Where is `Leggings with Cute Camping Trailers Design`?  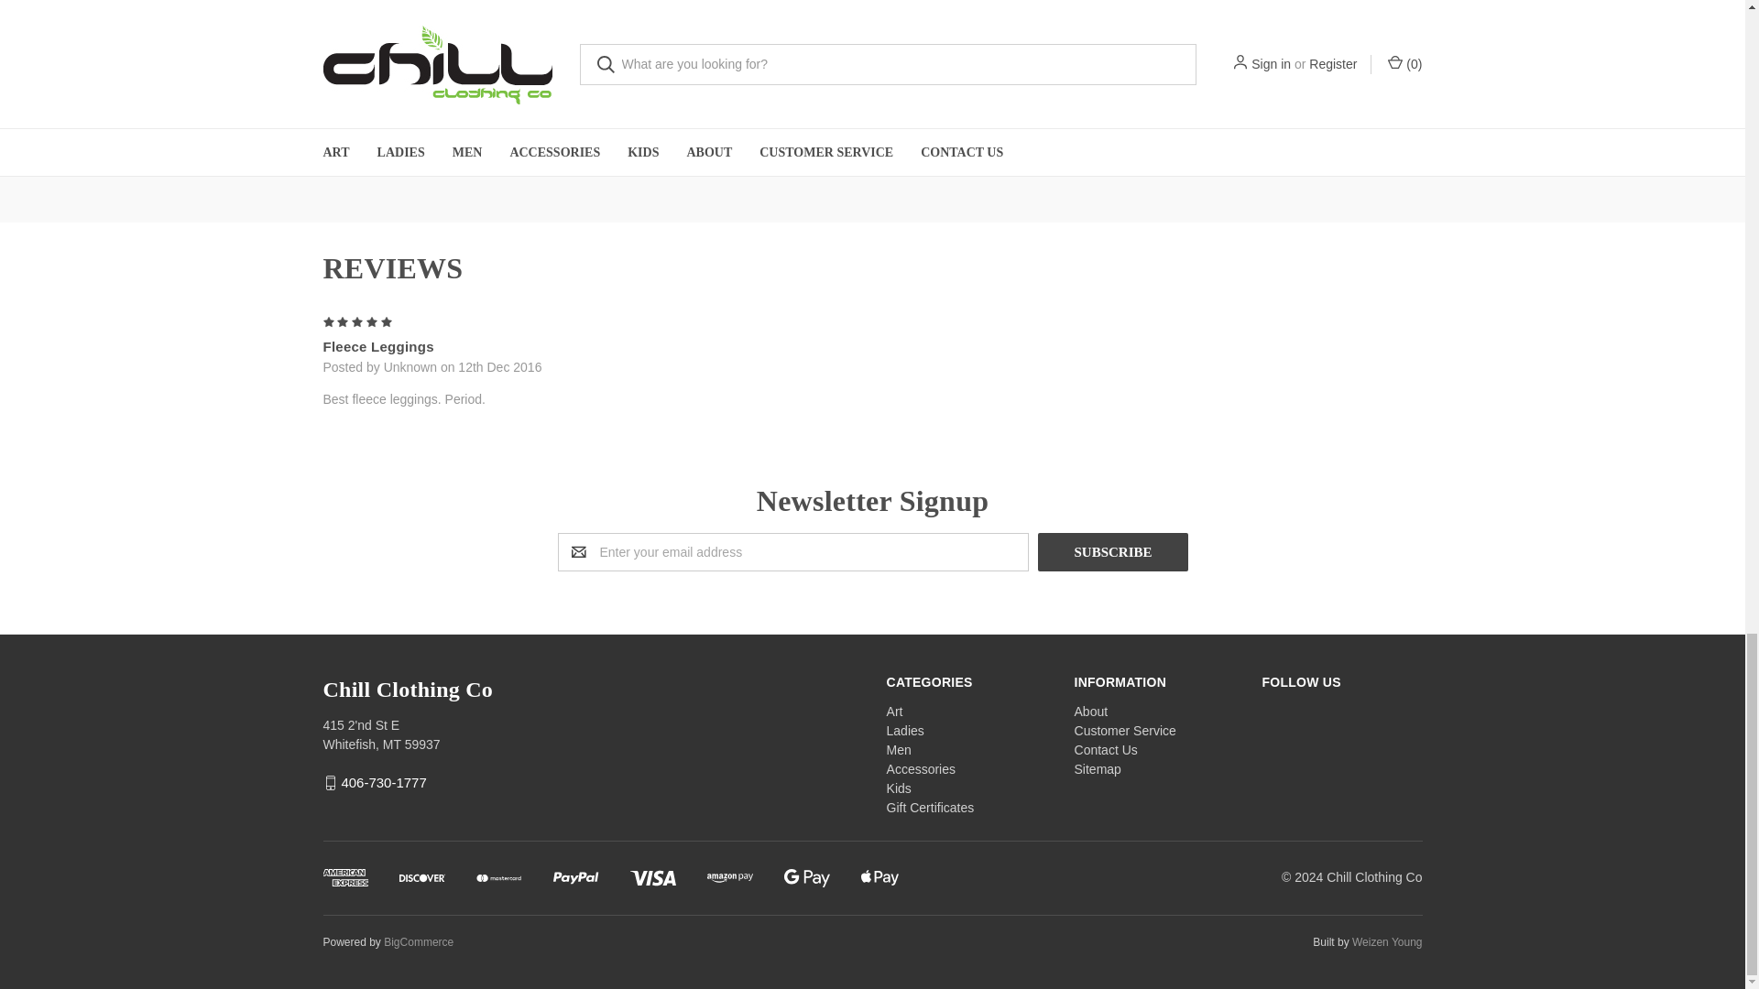 Leggings with Cute Camping Trailers Design is located at coordinates (732, 47).